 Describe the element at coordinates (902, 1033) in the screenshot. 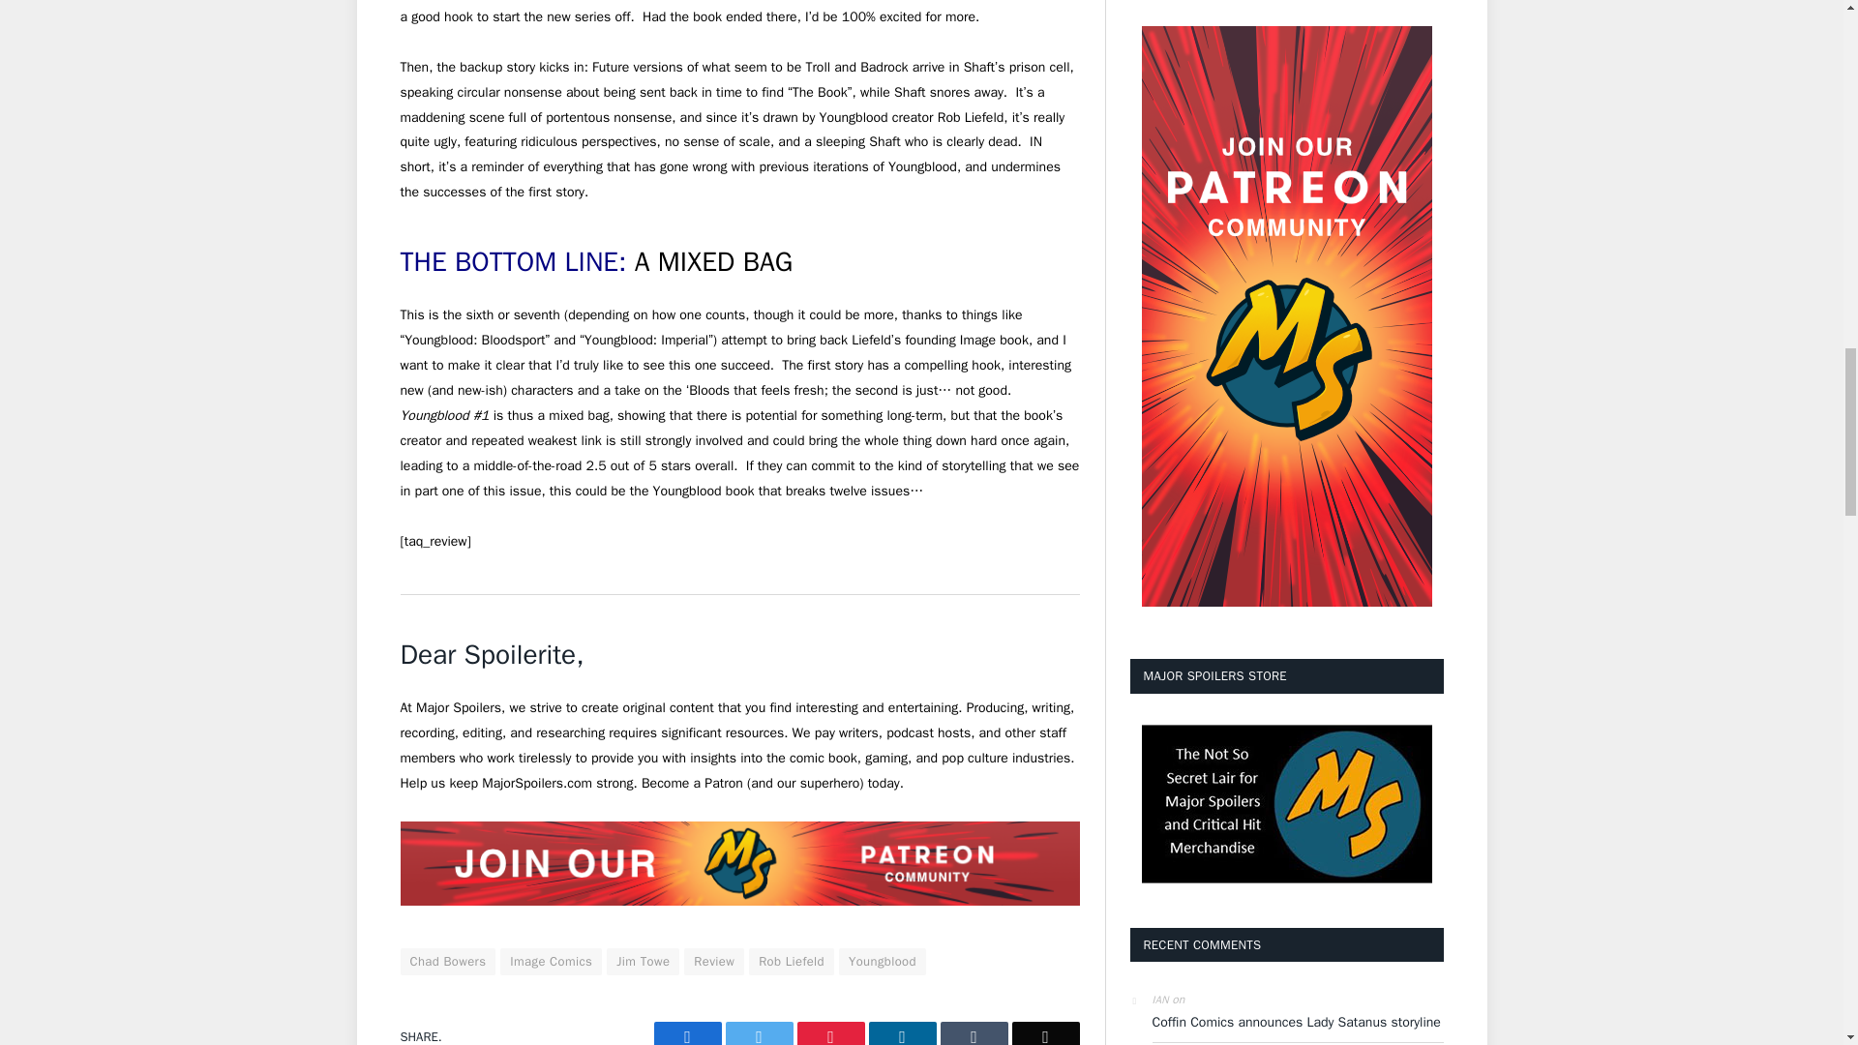

I see `Share on LinkedIn` at that location.